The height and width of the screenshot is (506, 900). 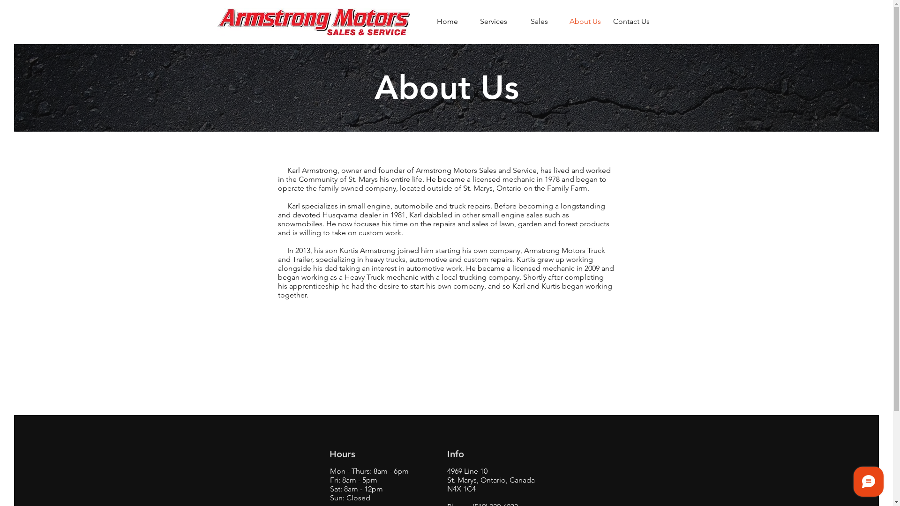 What do you see at coordinates (494, 22) in the screenshot?
I see `Services` at bounding box center [494, 22].